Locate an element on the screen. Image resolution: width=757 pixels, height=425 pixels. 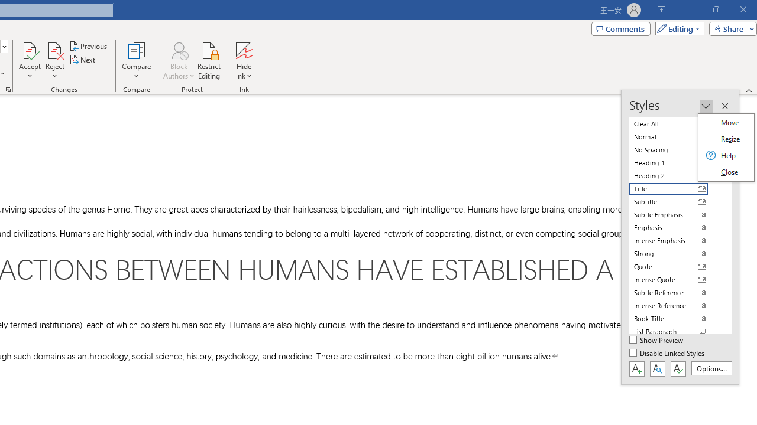
Options... is located at coordinates (711, 368).